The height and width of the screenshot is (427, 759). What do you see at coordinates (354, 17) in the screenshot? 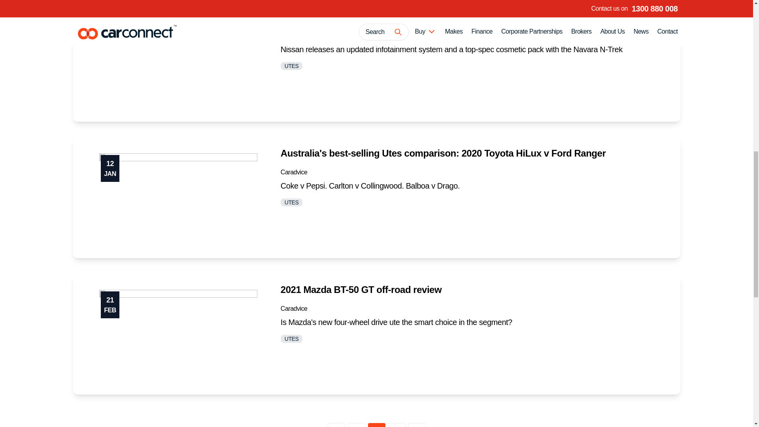
I see `2019 Nissan Navara N-Trek review` at bounding box center [354, 17].